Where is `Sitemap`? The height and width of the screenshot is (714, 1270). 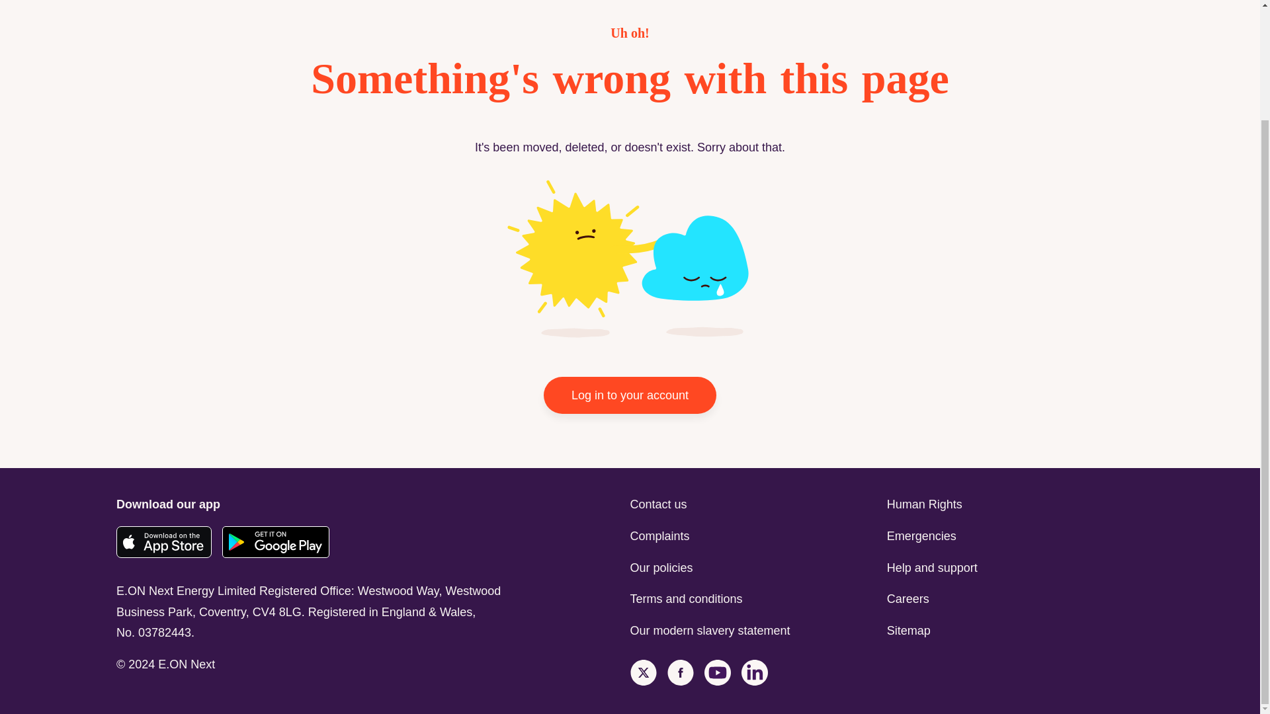 Sitemap is located at coordinates (1015, 631).